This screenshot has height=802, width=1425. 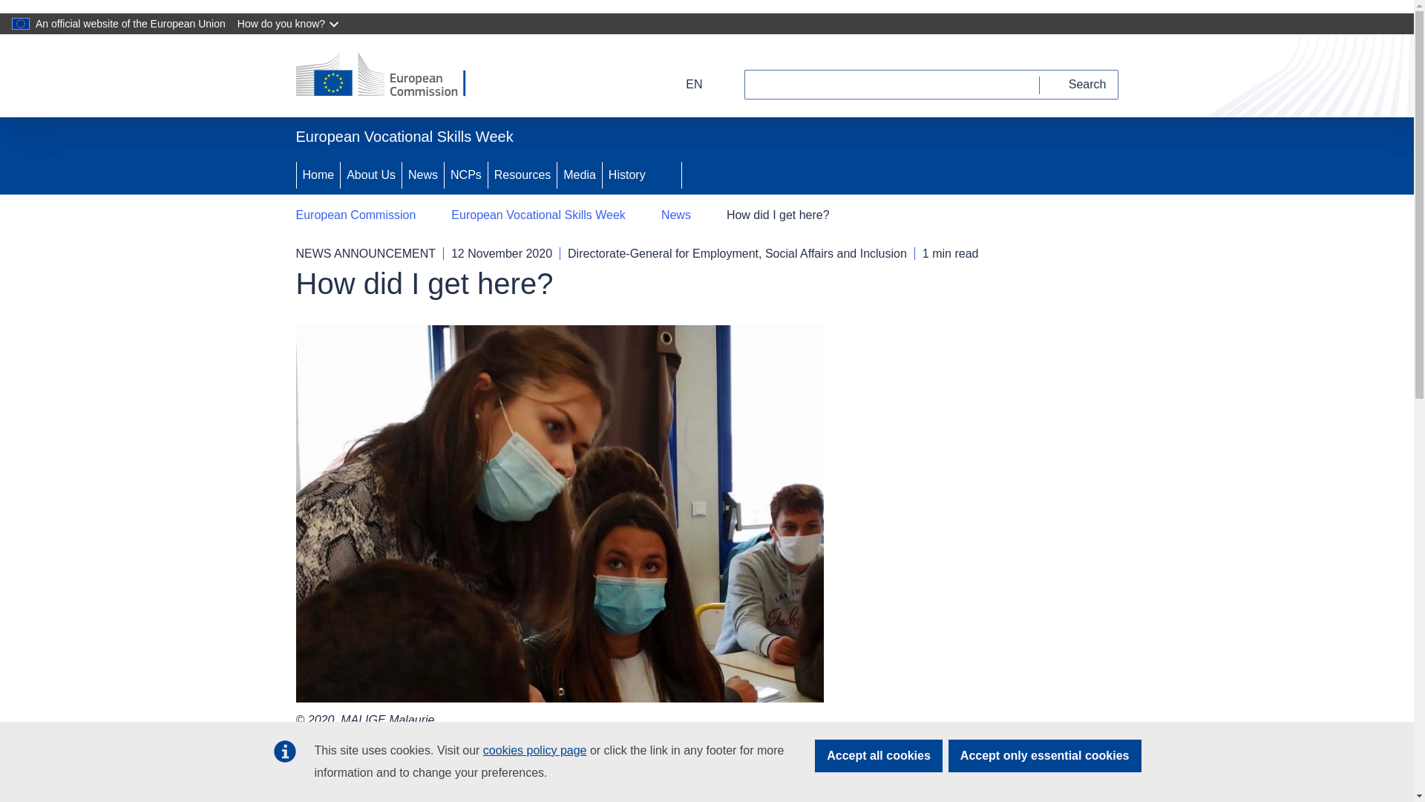 What do you see at coordinates (534, 750) in the screenshot?
I see `cookies policy page` at bounding box center [534, 750].